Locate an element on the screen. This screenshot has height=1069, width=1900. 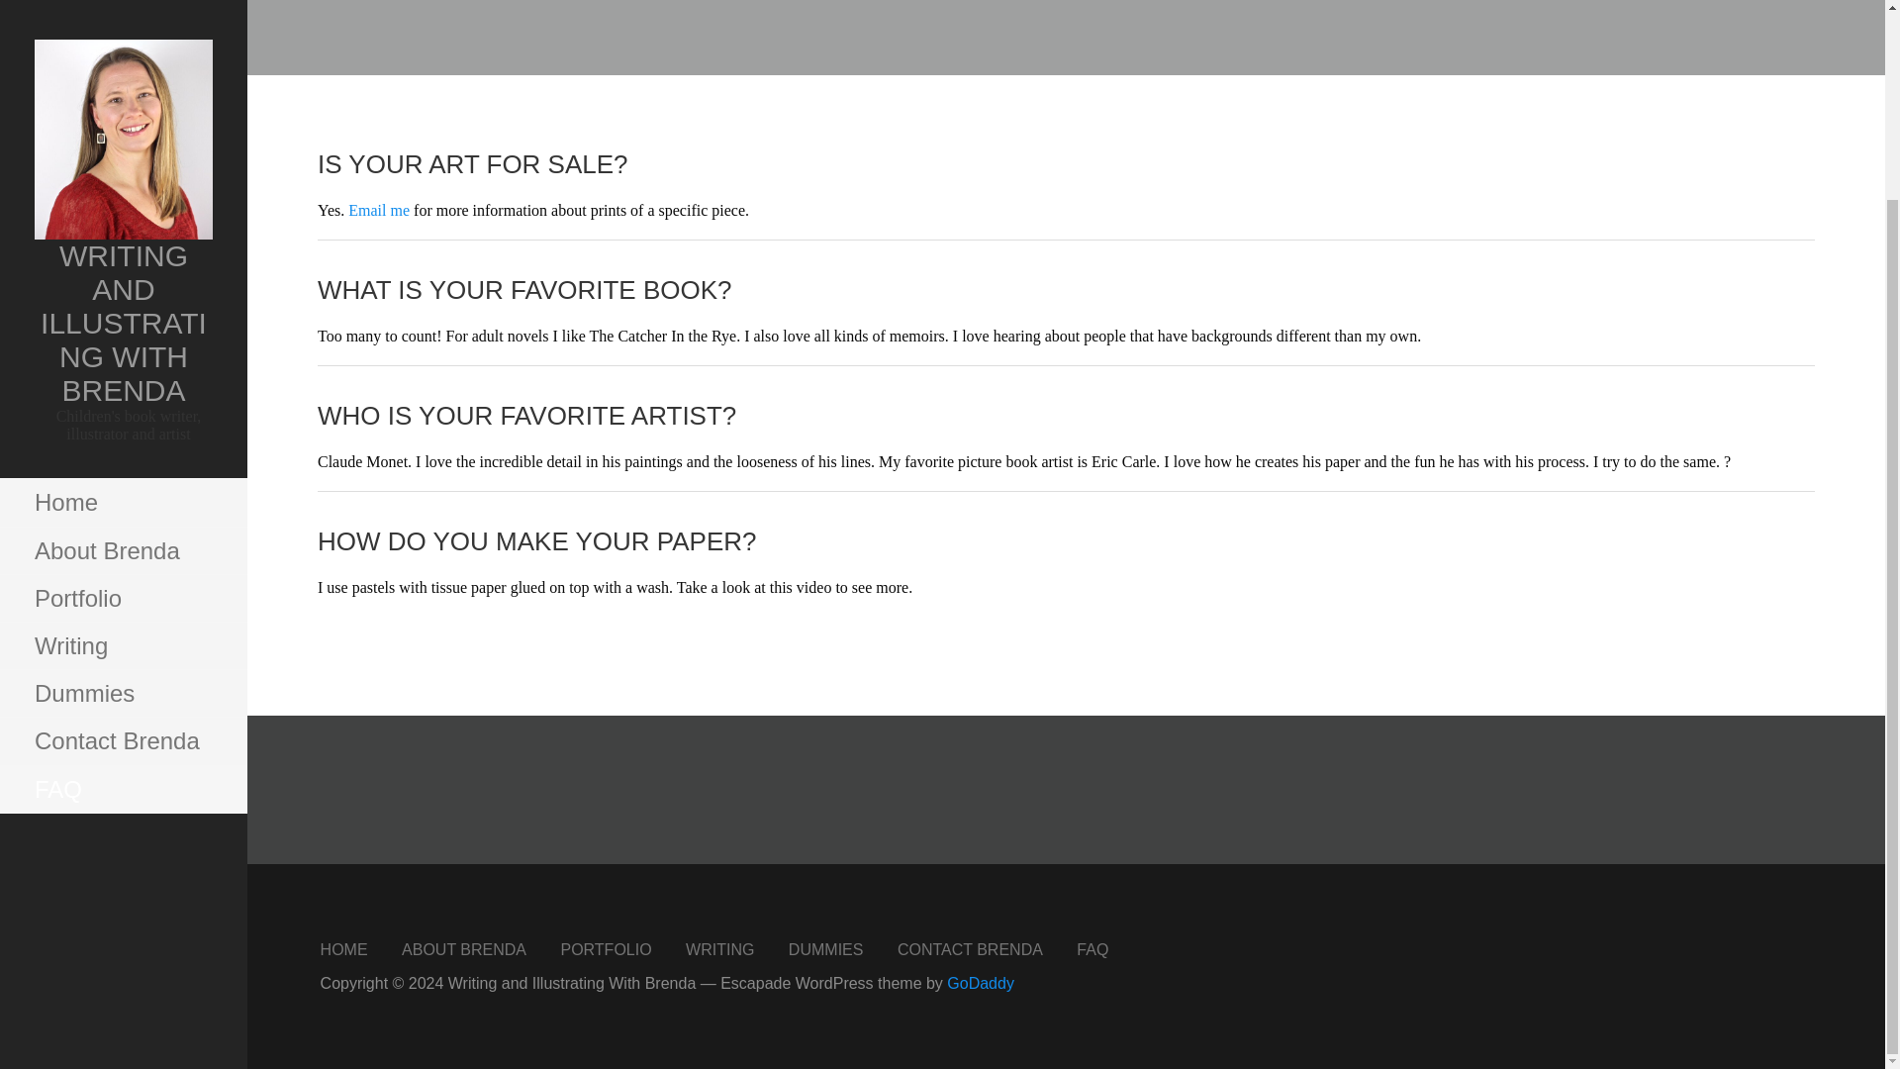
HOME is located at coordinates (344, 948).